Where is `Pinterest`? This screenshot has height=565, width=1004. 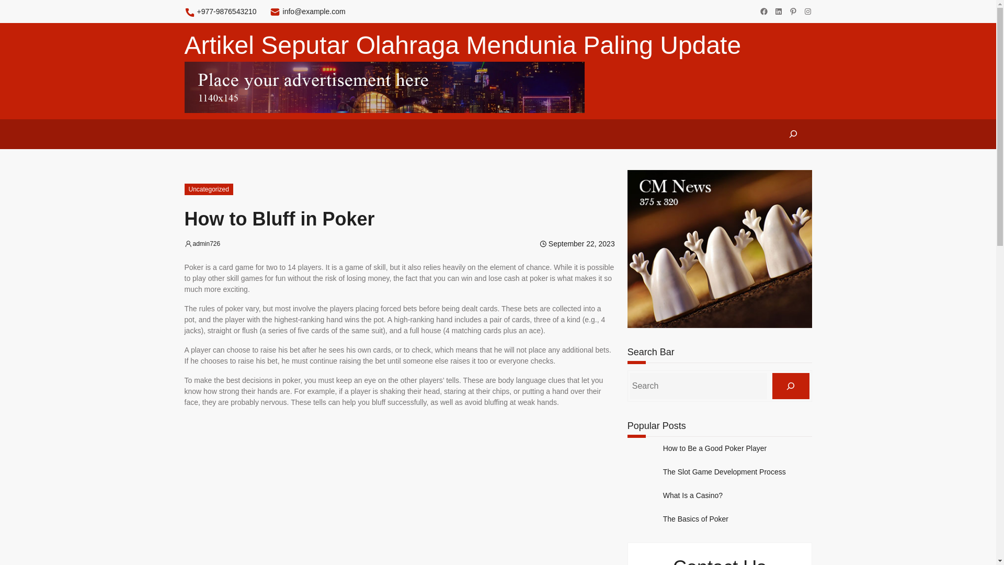 Pinterest is located at coordinates (793, 12).